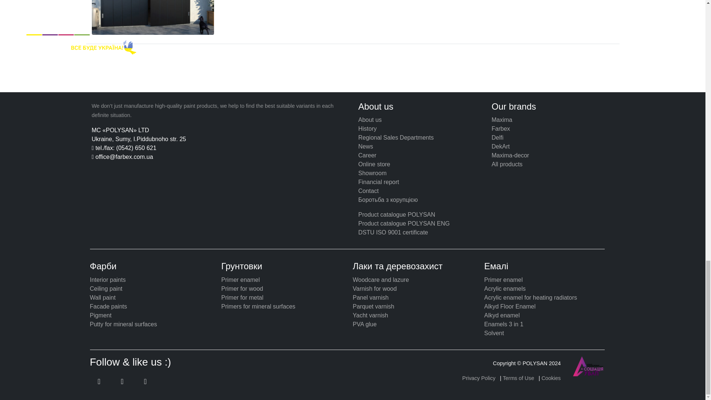 The height and width of the screenshot is (400, 711). What do you see at coordinates (367, 155) in the screenshot?
I see `Career` at bounding box center [367, 155].